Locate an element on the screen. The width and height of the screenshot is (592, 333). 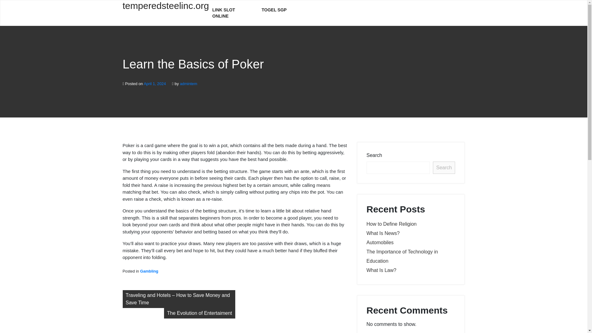
What Is News? is located at coordinates (383, 233).